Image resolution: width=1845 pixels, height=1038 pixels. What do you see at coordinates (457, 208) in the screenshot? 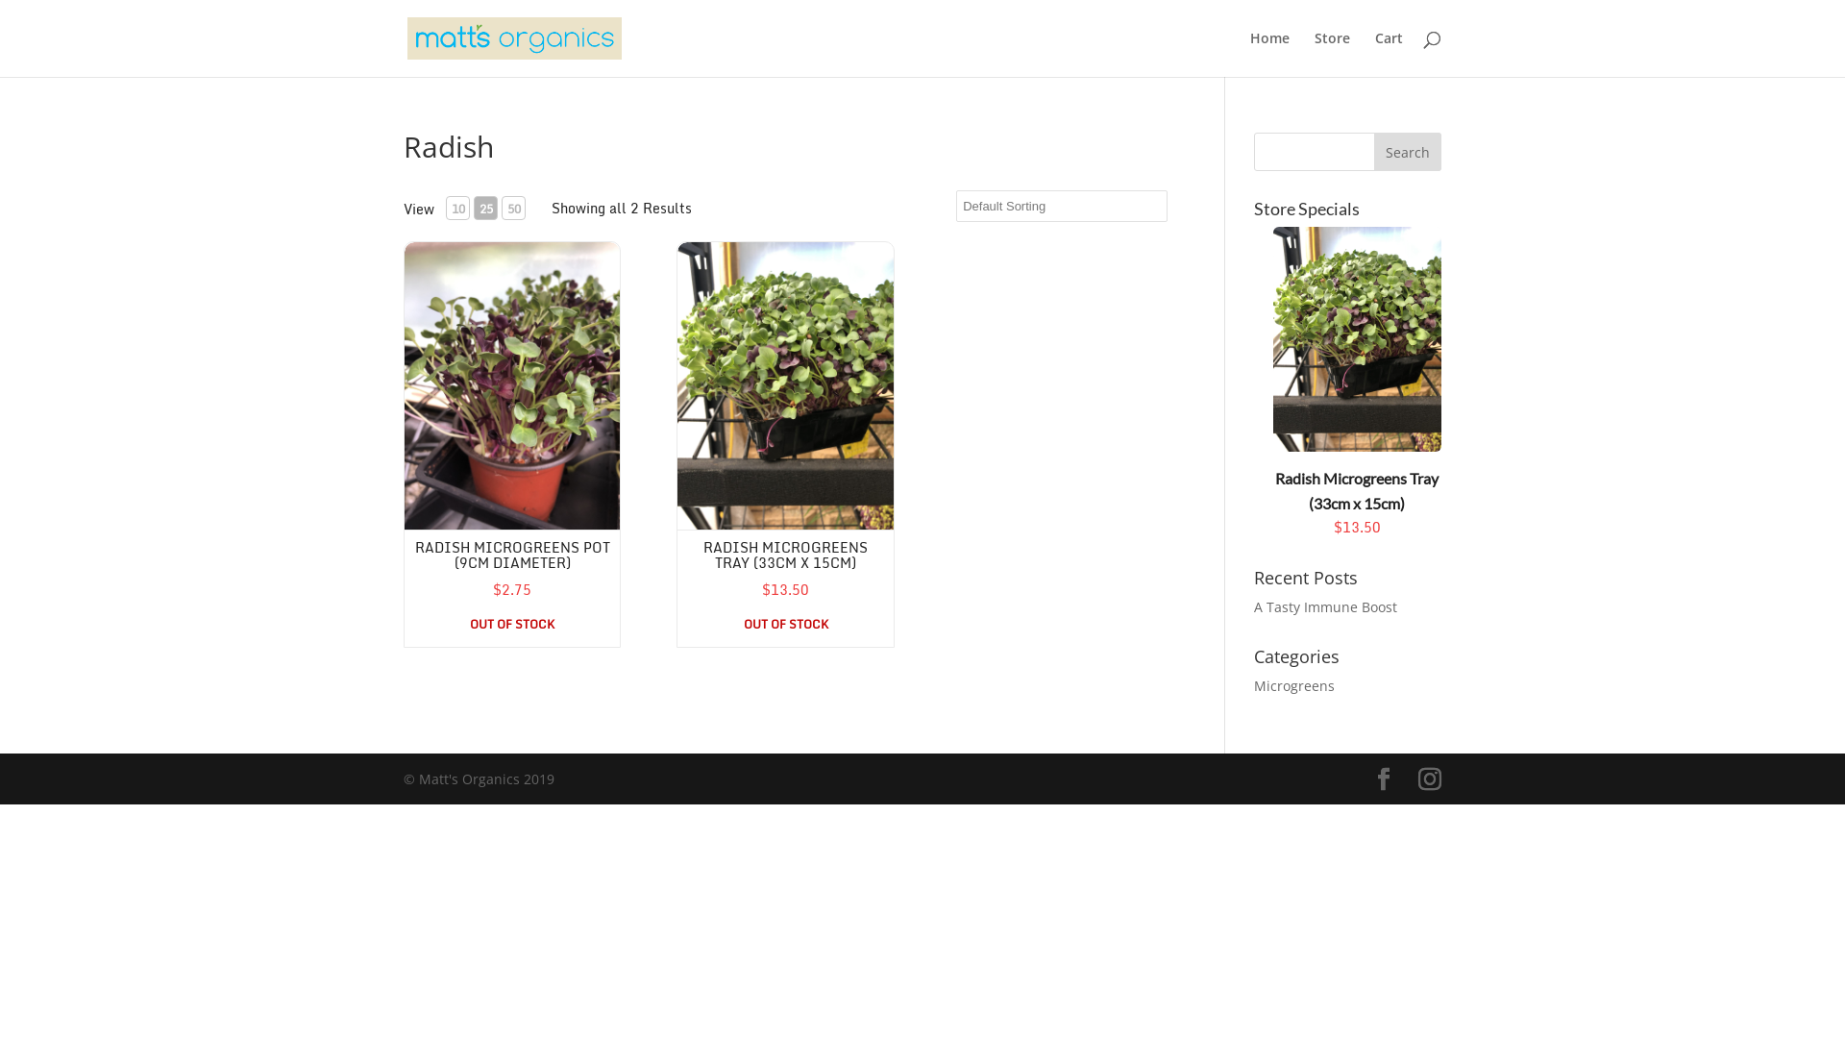
I see `10` at bounding box center [457, 208].